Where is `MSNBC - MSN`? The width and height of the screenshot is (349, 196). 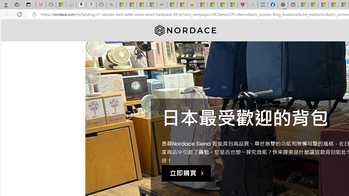 MSNBC - MSN is located at coordinates (142, 5).